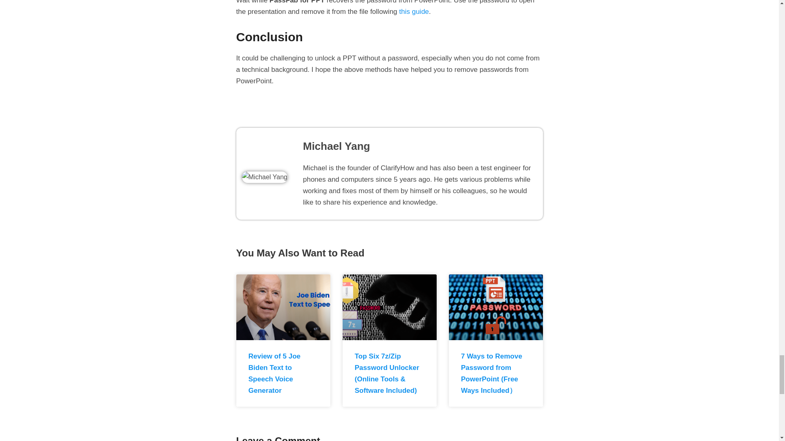 This screenshot has width=785, height=441. Describe the element at coordinates (414, 11) in the screenshot. I see `this guide` at that location.